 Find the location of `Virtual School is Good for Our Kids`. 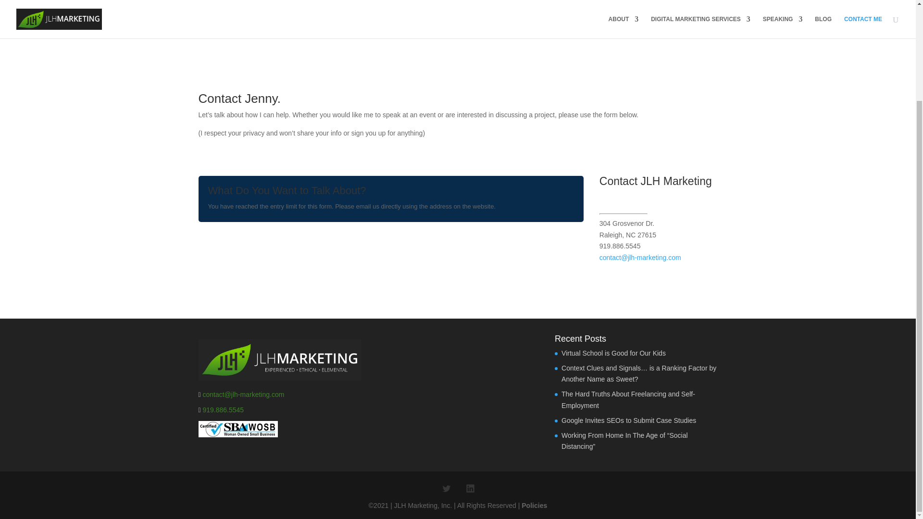

Virtual School is Good for Our Kids is located at coordinates (613, 353).